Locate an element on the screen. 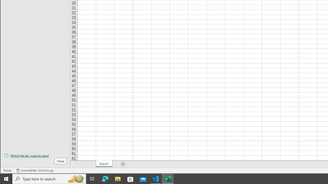  Task View is located at coordinates (92, 179).